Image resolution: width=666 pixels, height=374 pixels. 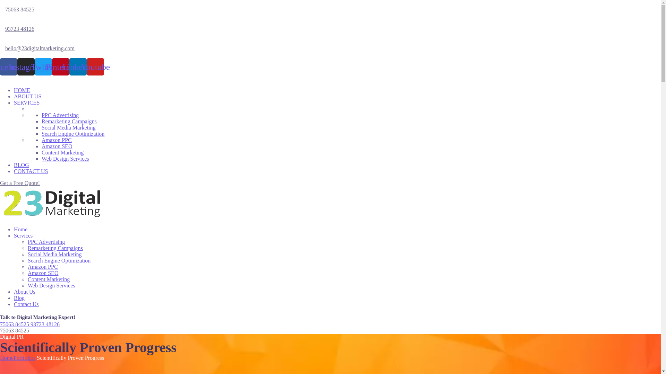 I want to click on Contact Us, so click(x=26, y=304).